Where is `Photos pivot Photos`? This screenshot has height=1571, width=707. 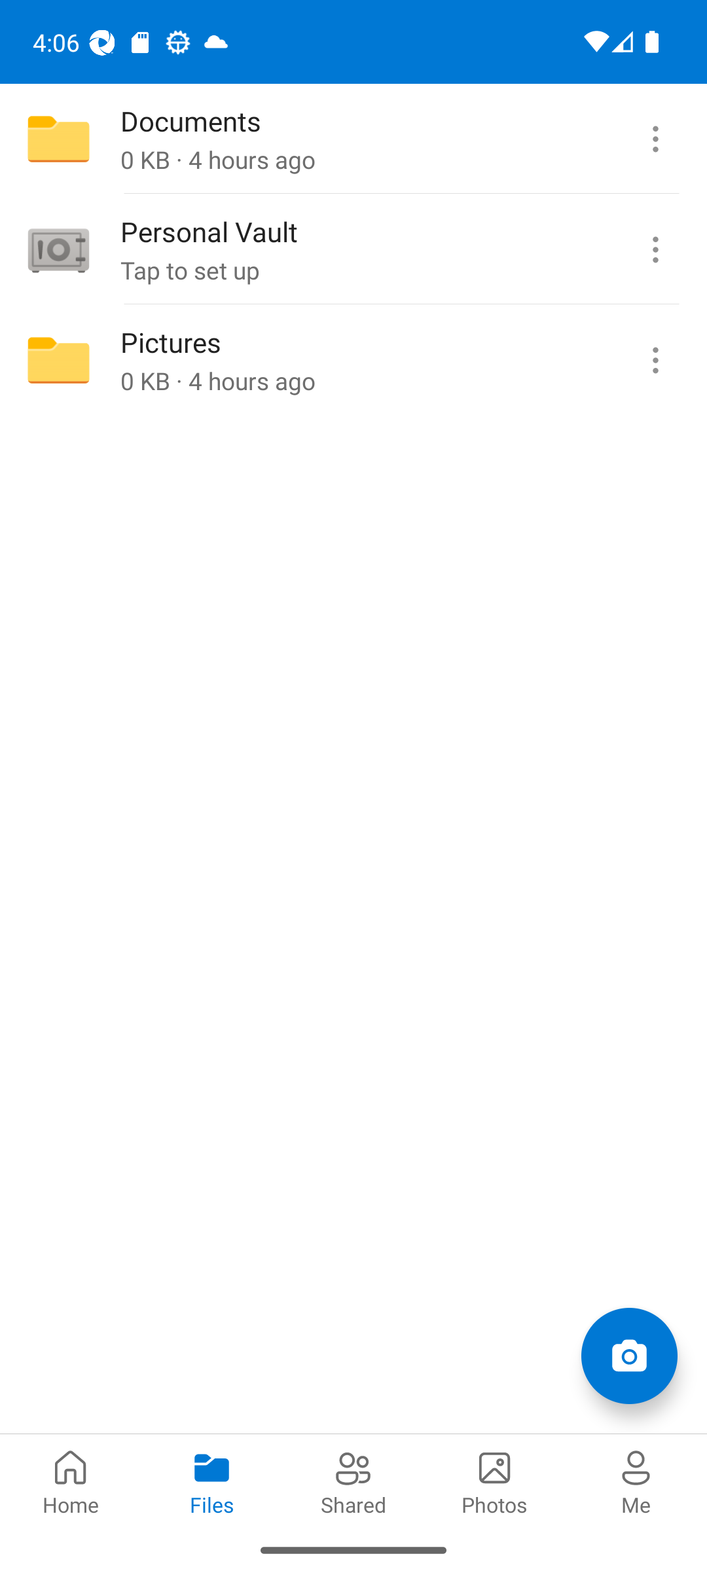 Photos pivot Photos is located at coordinates (495, 1481).